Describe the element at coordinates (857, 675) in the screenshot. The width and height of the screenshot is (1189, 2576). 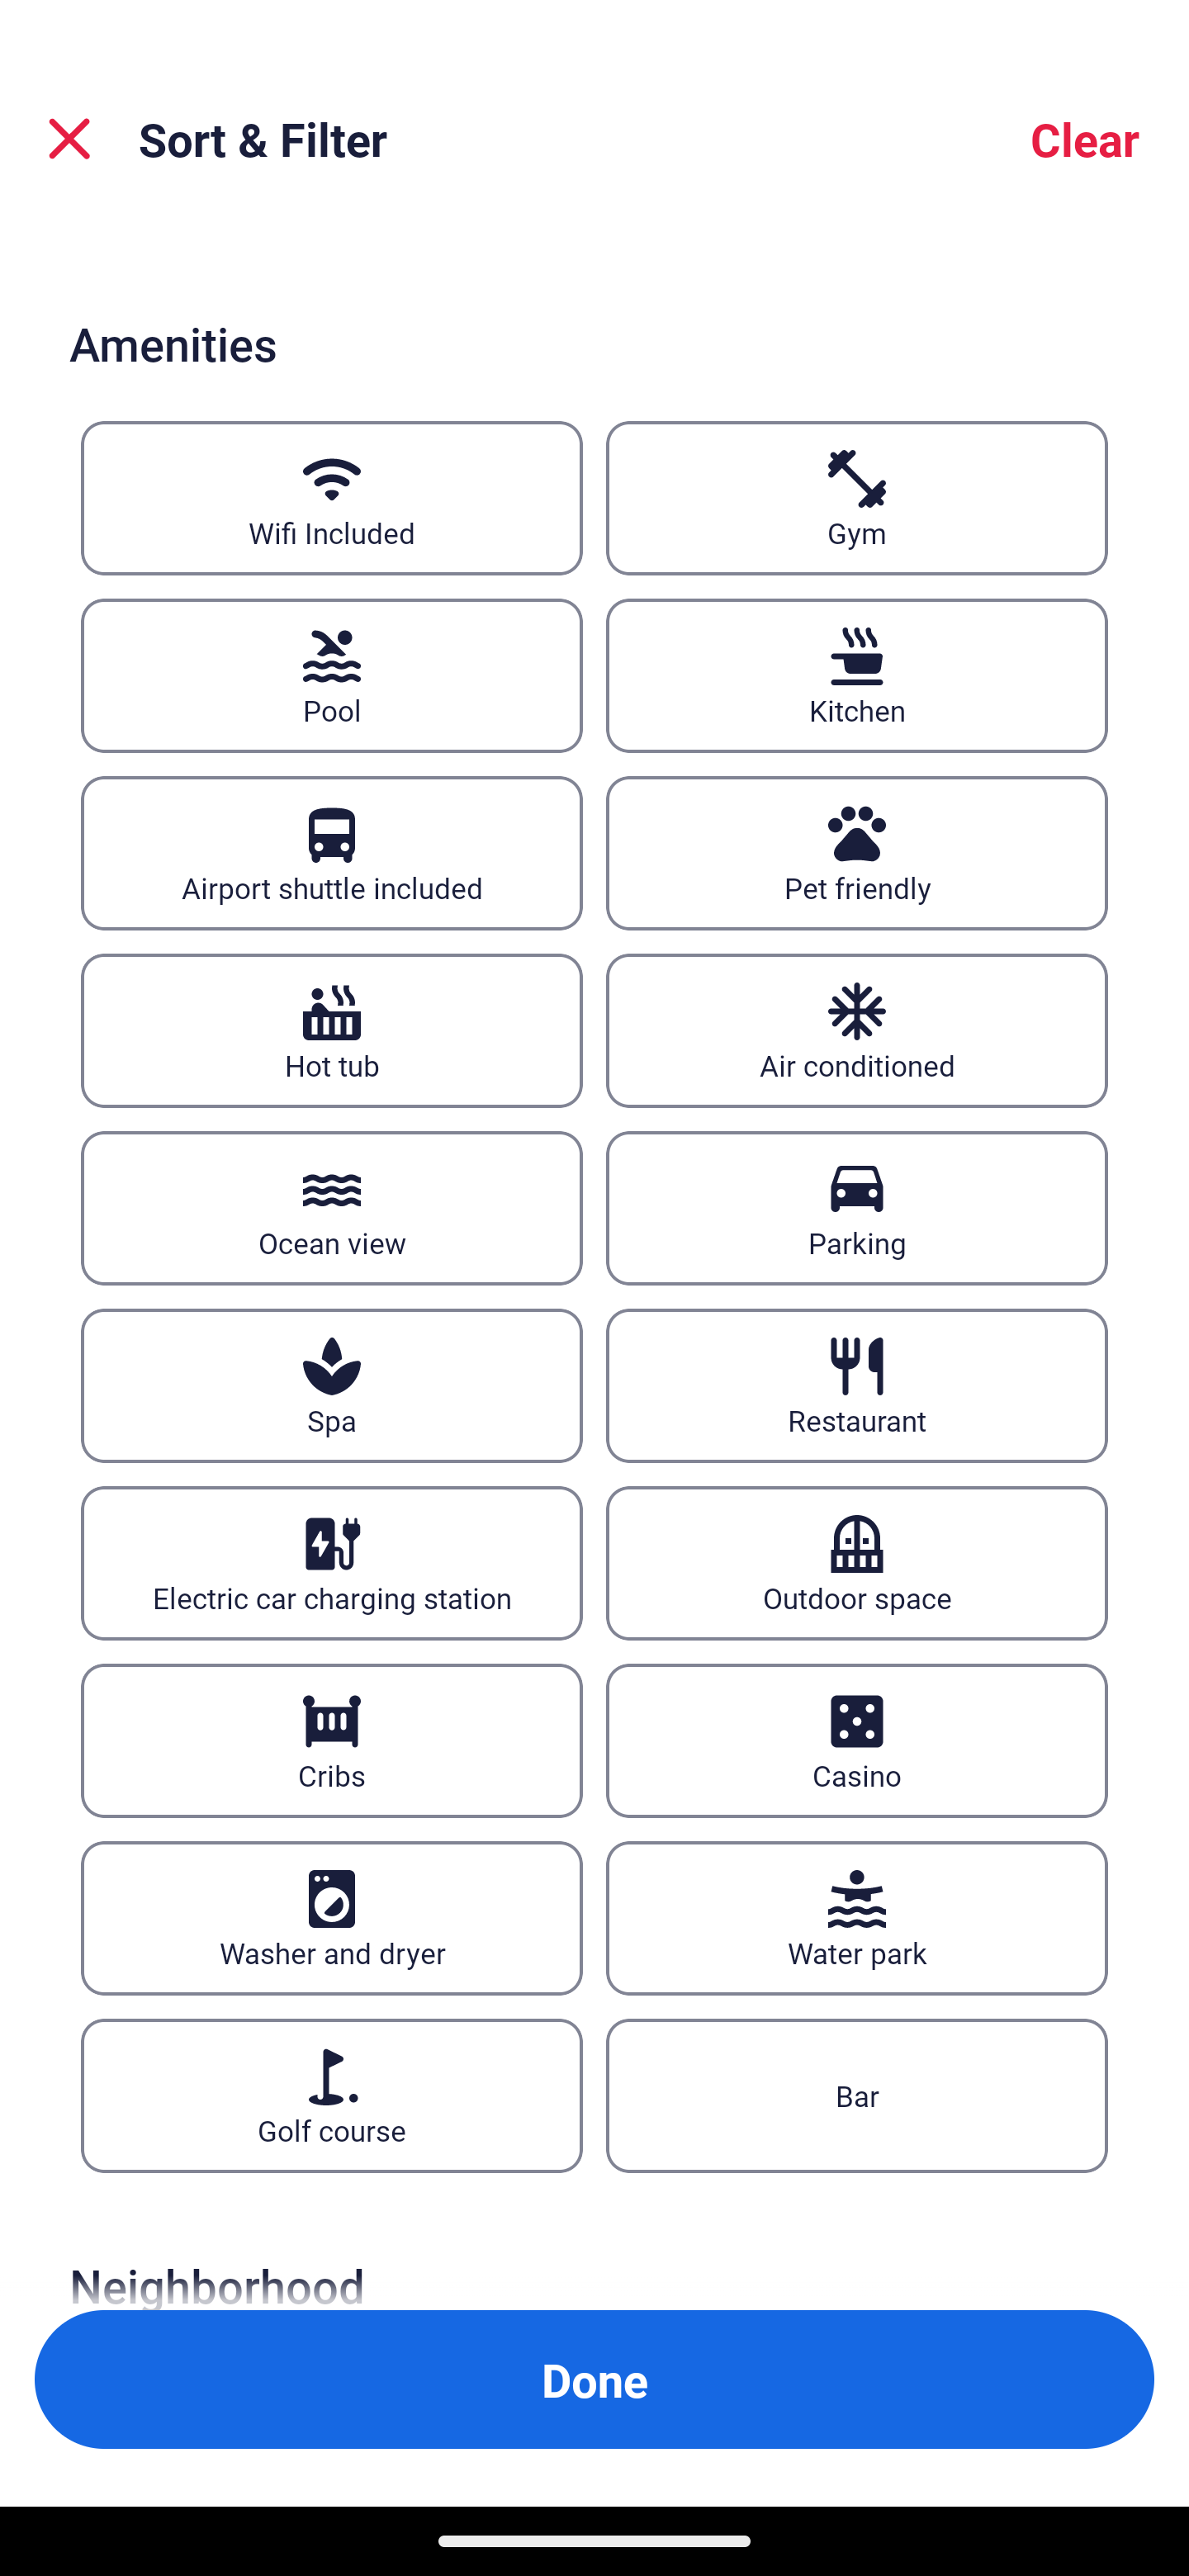
I see `Kitchen` at that location.